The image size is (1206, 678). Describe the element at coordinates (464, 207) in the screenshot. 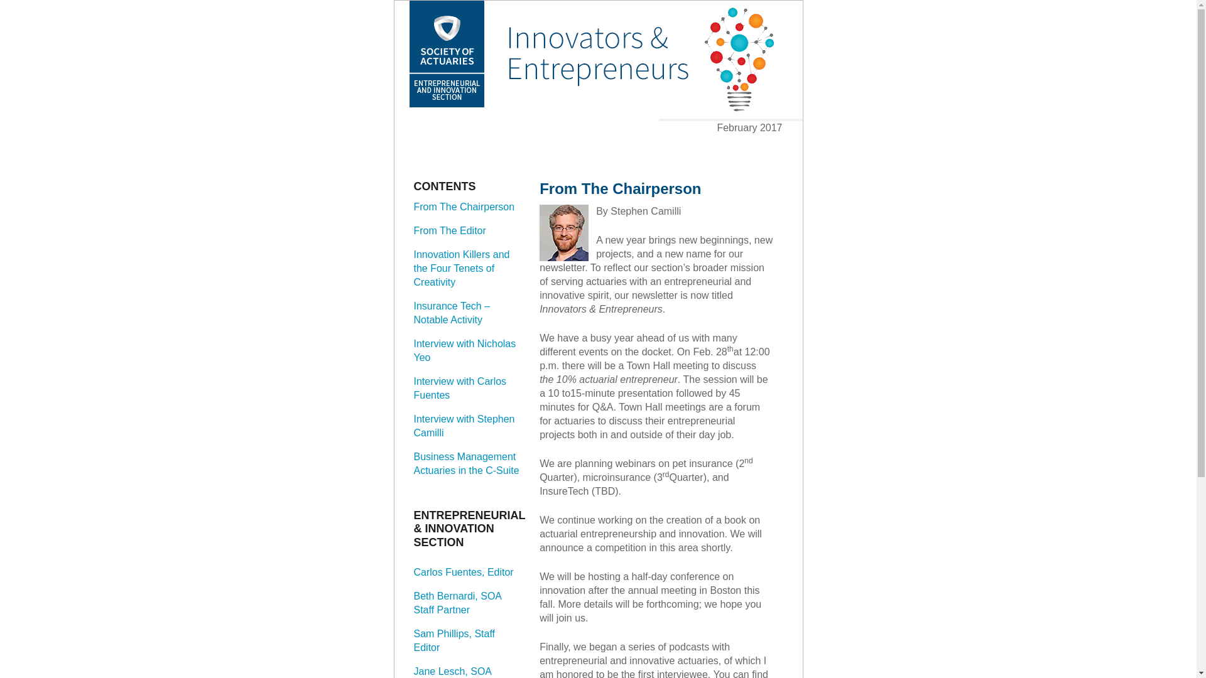

I see `From The Chairperson` at that location.